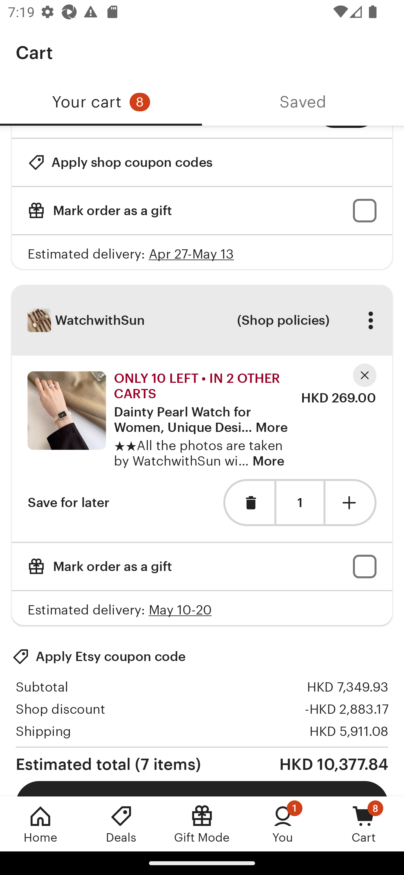 This screenshot has height=875, width=404. What do you see at coordinates (99, 656) in the screenshot?
I see `Apply Etsy coupon code` at bounding box center [99, 656].